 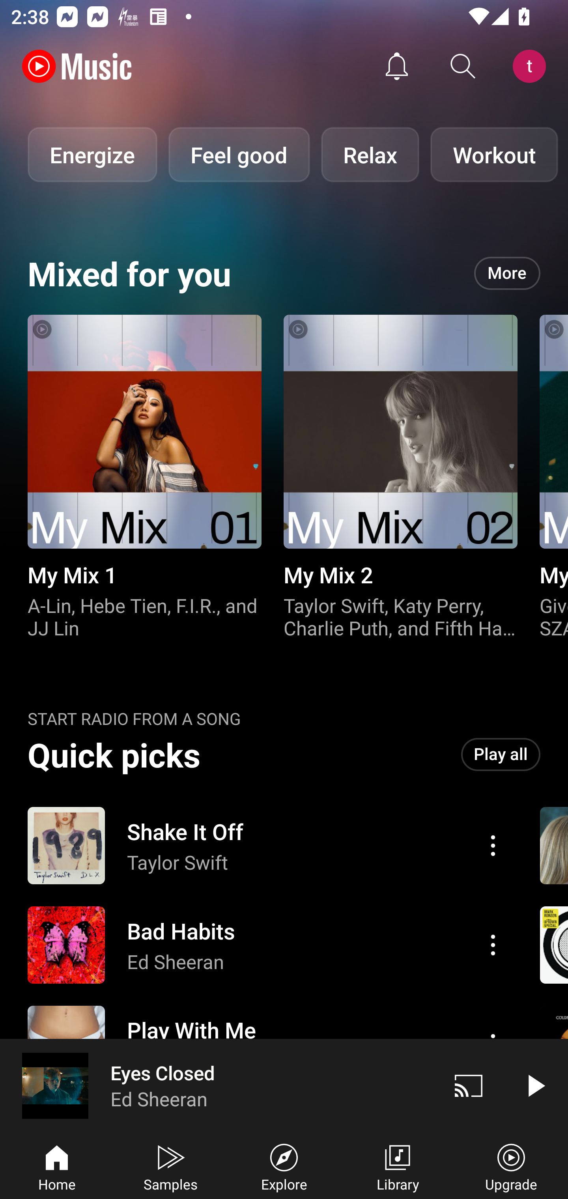 I want to click on Home, so click(x=57, y=1166).